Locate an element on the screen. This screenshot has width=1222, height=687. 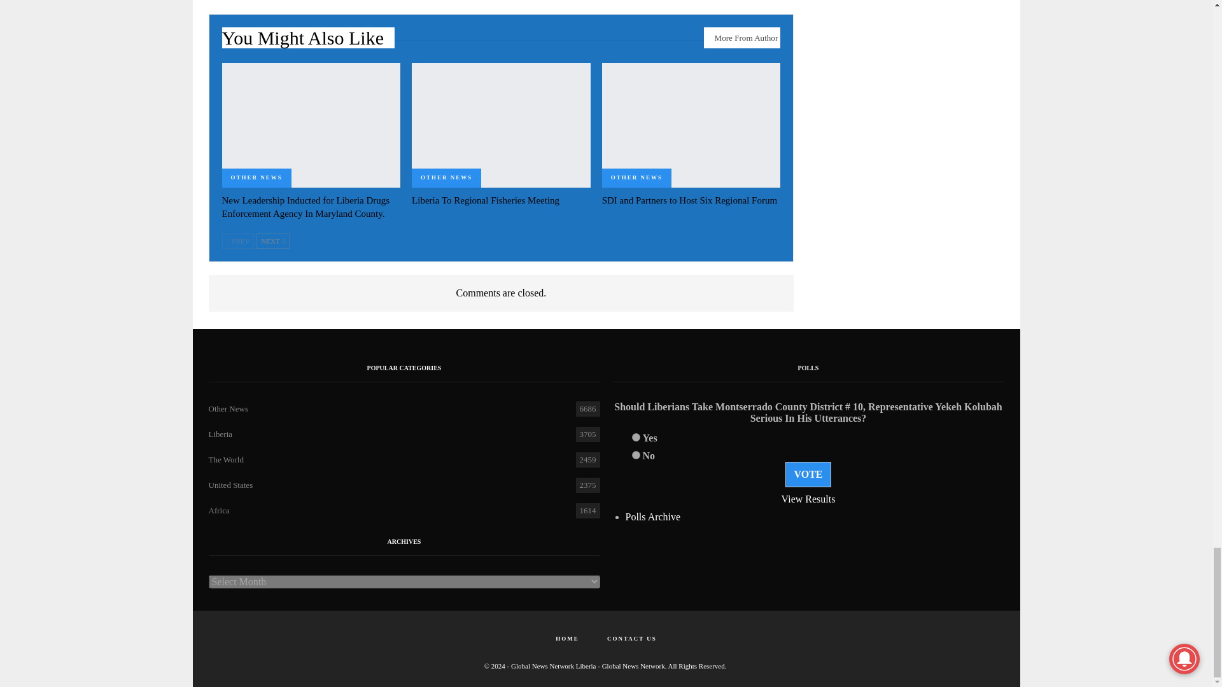
376 is located at coordinates (635, 438).